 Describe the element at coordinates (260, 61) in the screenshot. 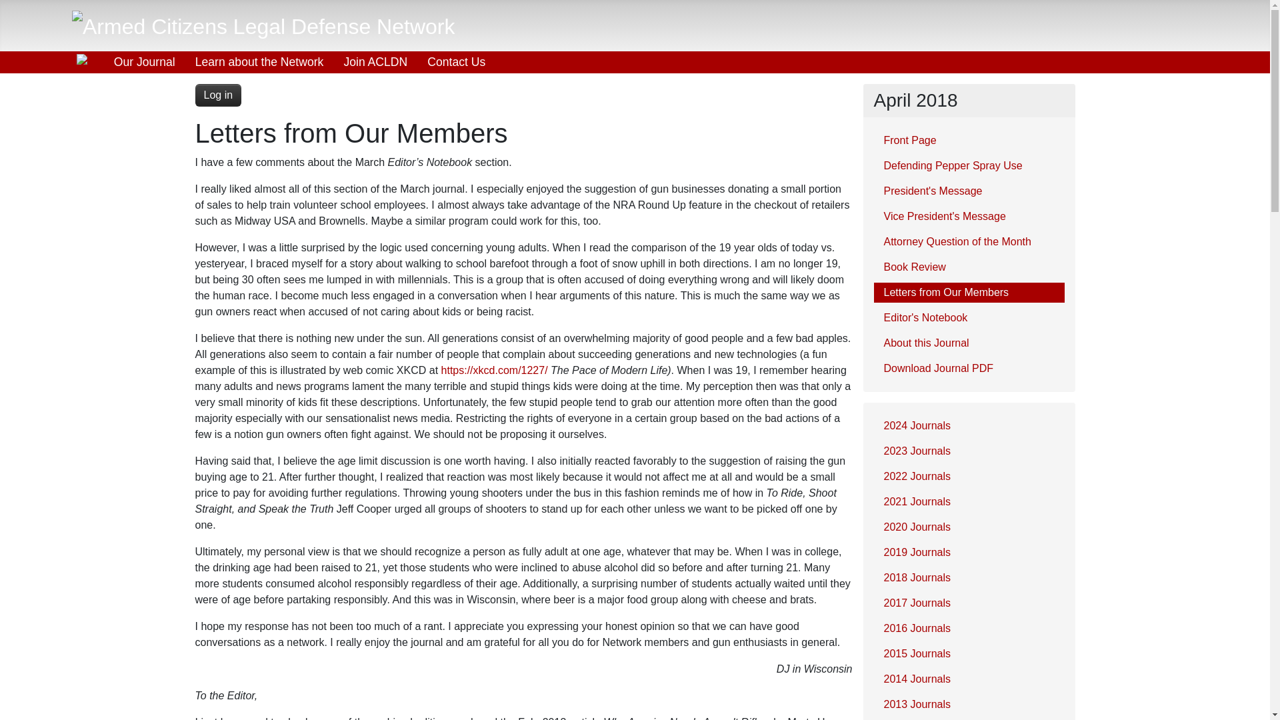

I see `Learn about the Network` at that location.